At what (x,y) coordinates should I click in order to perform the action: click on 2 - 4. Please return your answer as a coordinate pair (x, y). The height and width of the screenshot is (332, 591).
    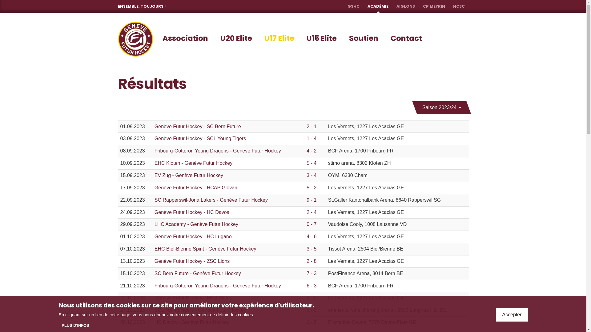
    Looking at the image, I should click on (312, 212).